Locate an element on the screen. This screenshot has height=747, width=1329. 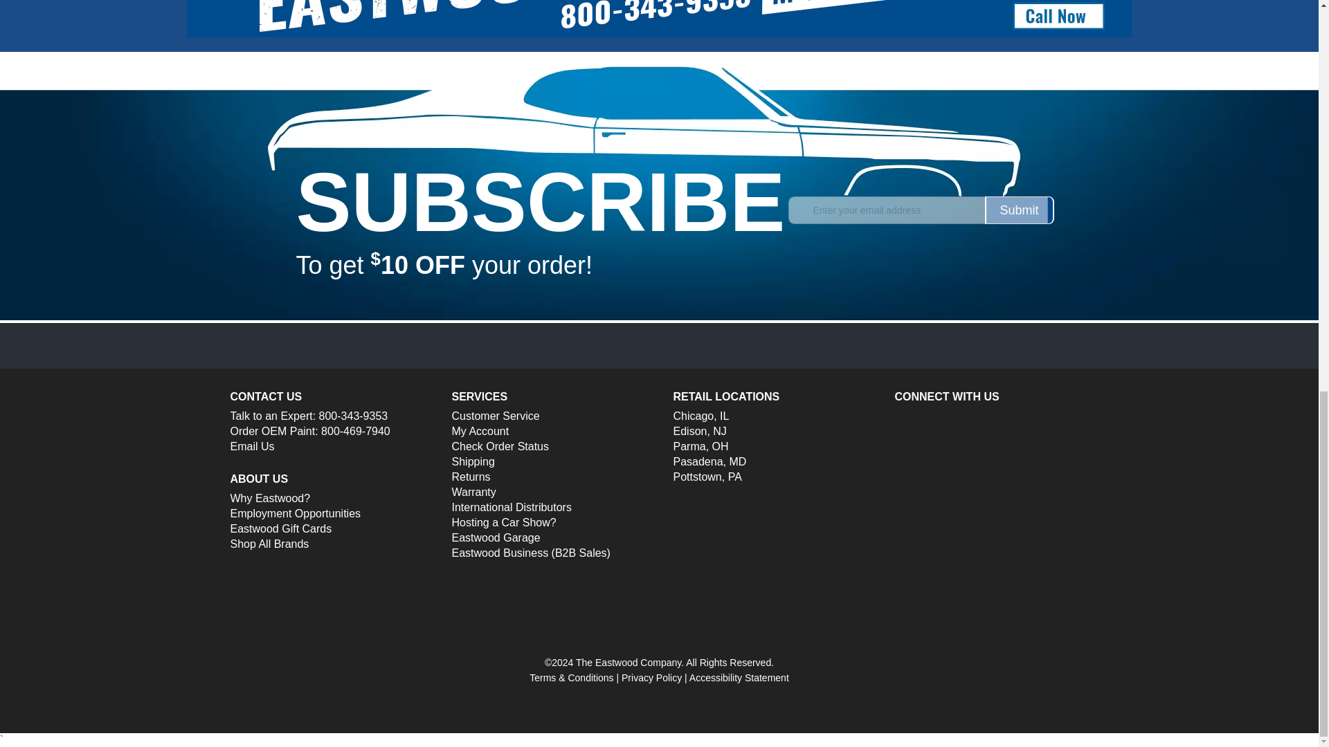
Eastwood Customer Service Information is located at coordinates (496, 416).